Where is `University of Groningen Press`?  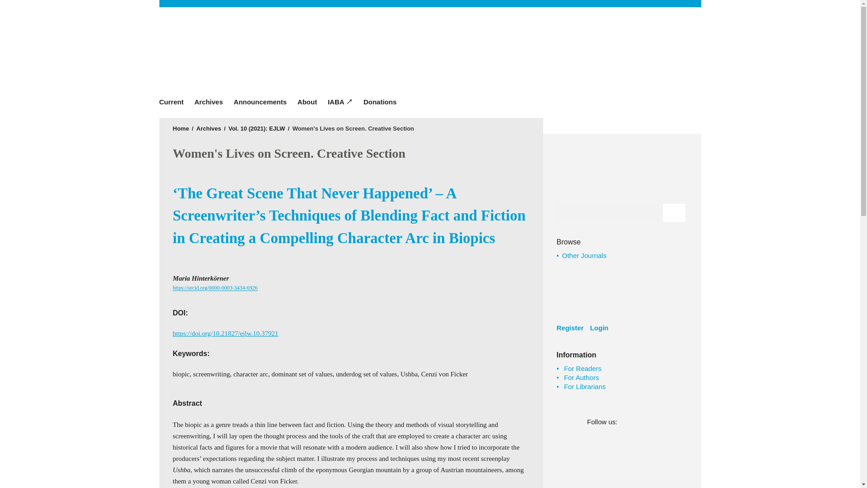 University of Groningen Press is located at coordinates (561, 54).